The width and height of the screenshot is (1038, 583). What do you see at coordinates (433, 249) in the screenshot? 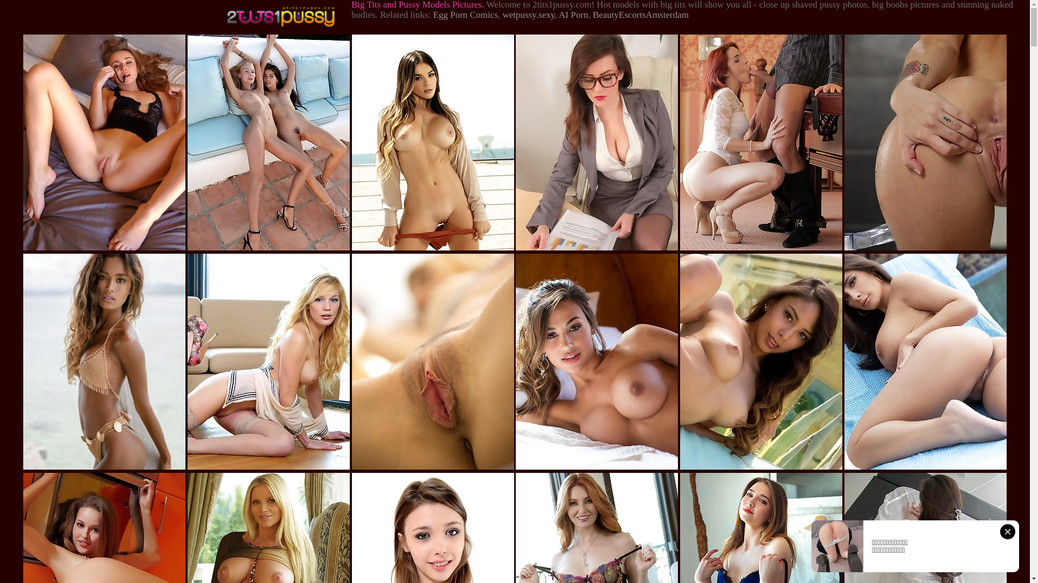
I see `This month we welcome Sin...` at bounding box center [433, 249].